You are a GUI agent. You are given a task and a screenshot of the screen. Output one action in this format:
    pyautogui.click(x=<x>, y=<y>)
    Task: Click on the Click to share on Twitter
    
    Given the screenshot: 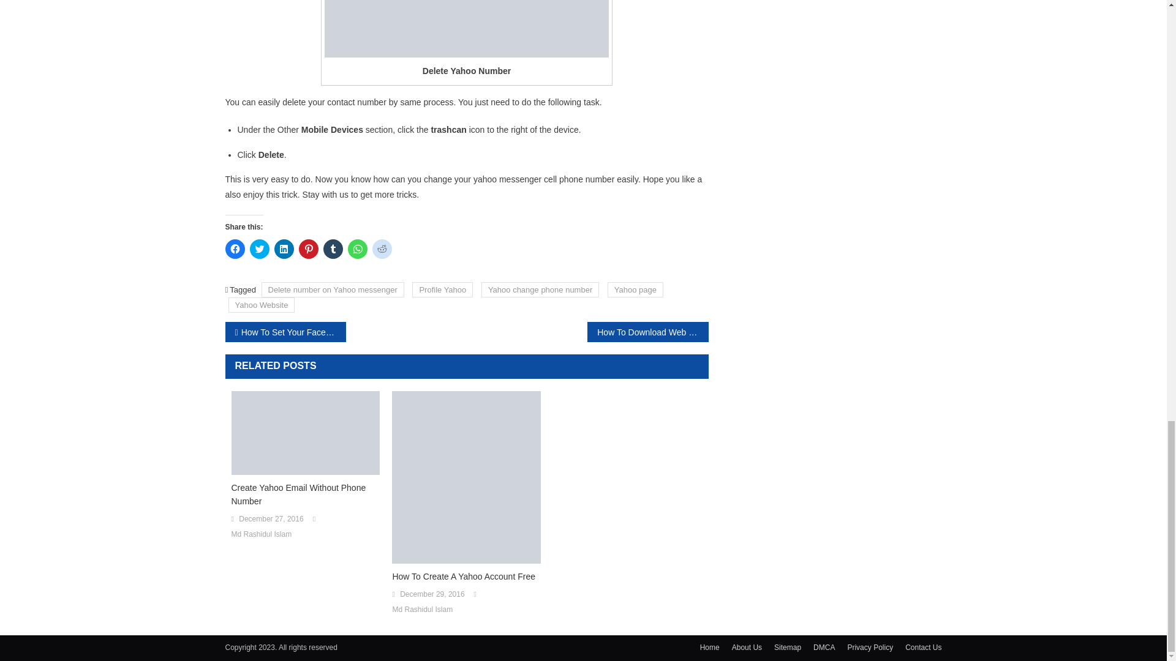 What is the action you would take?
    pyautogui.click(x=259, y=248)
    